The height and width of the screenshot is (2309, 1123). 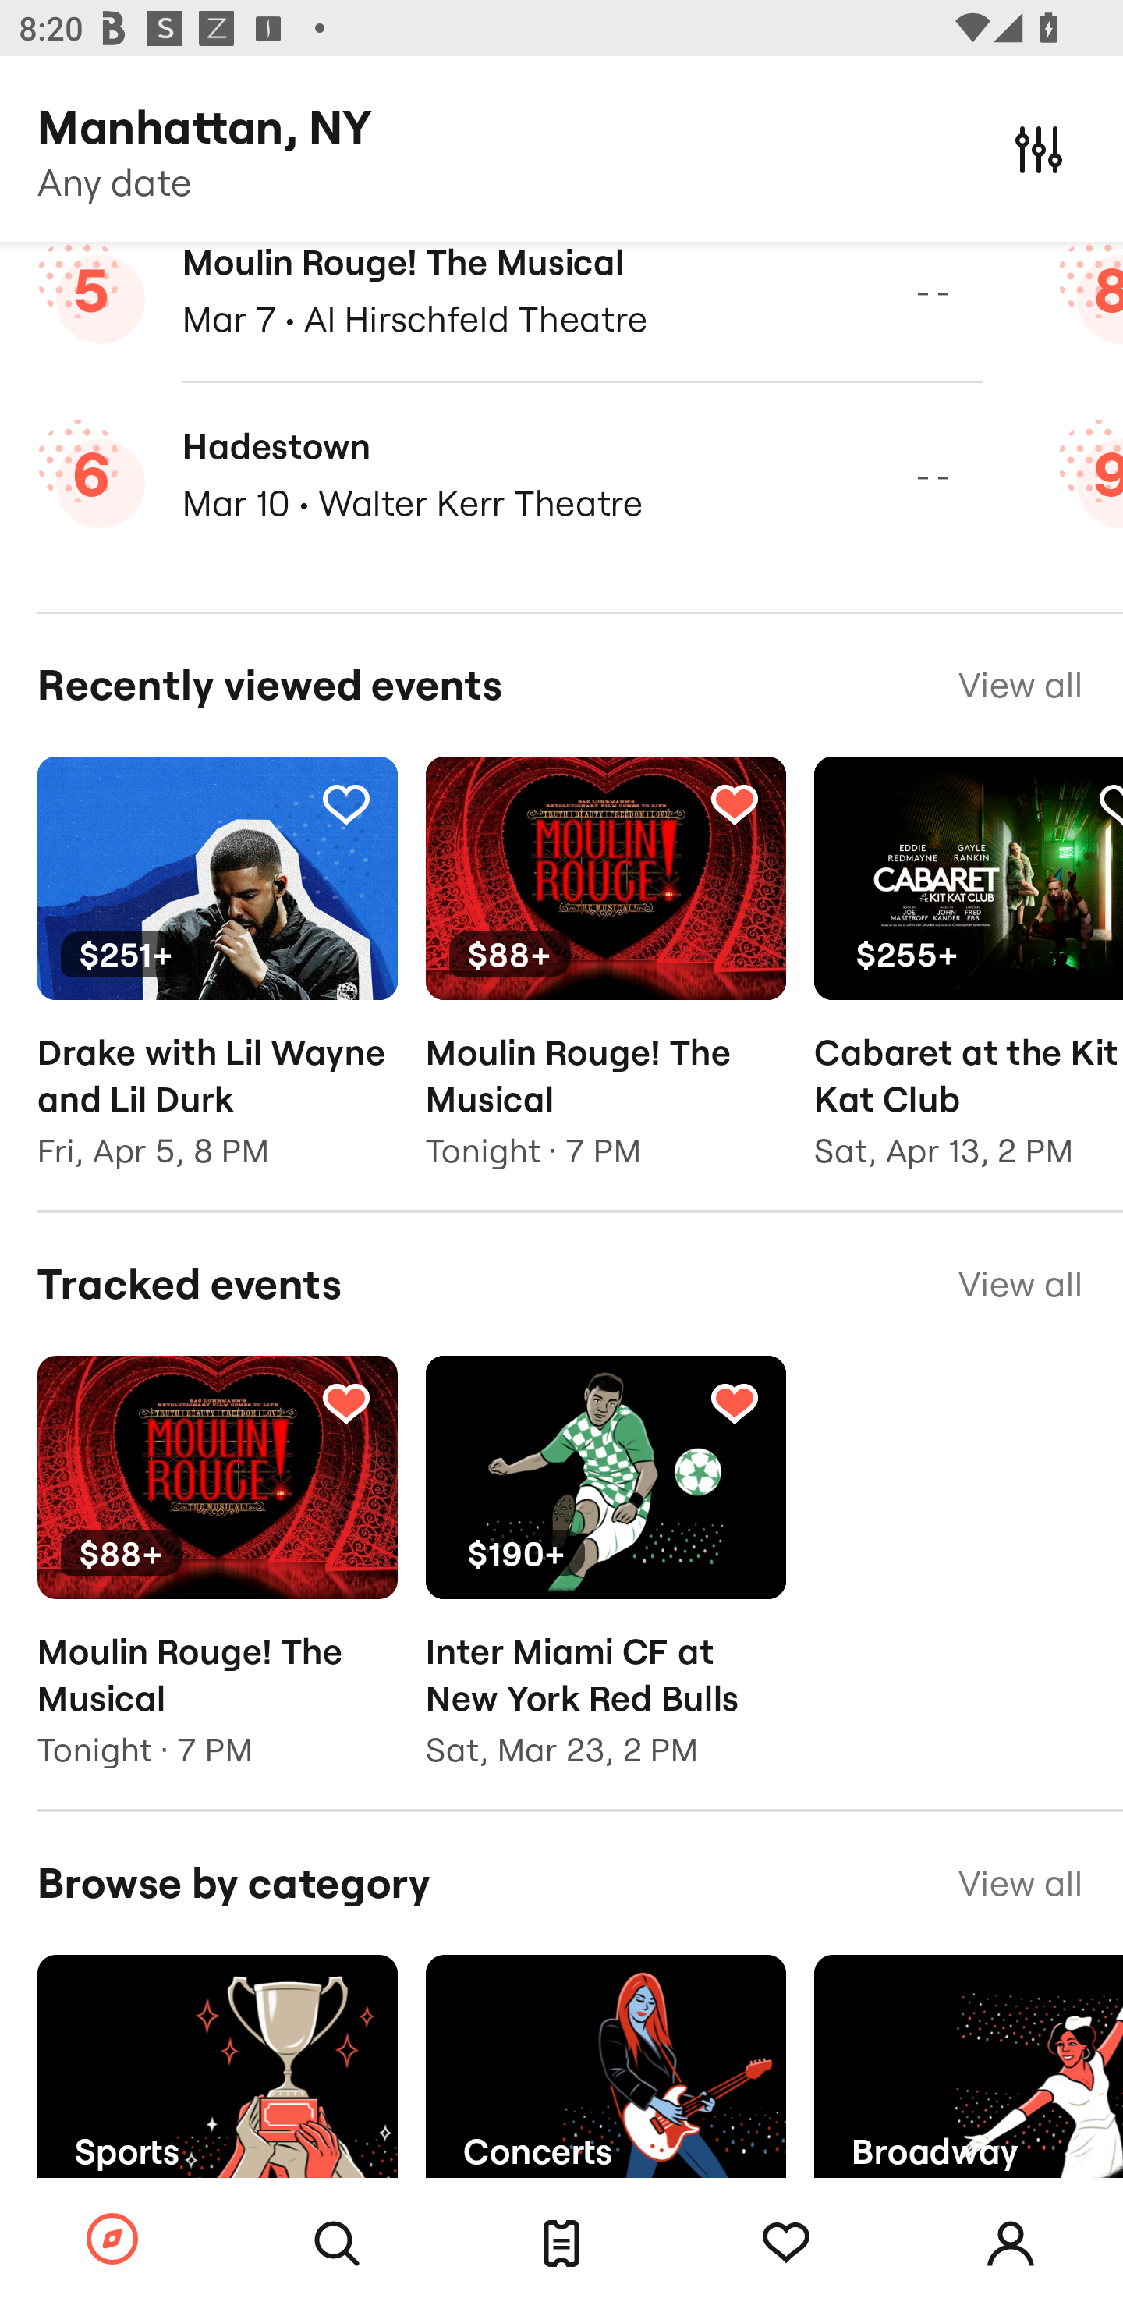 I want to click on Tracking, so click(x=345, y=803).